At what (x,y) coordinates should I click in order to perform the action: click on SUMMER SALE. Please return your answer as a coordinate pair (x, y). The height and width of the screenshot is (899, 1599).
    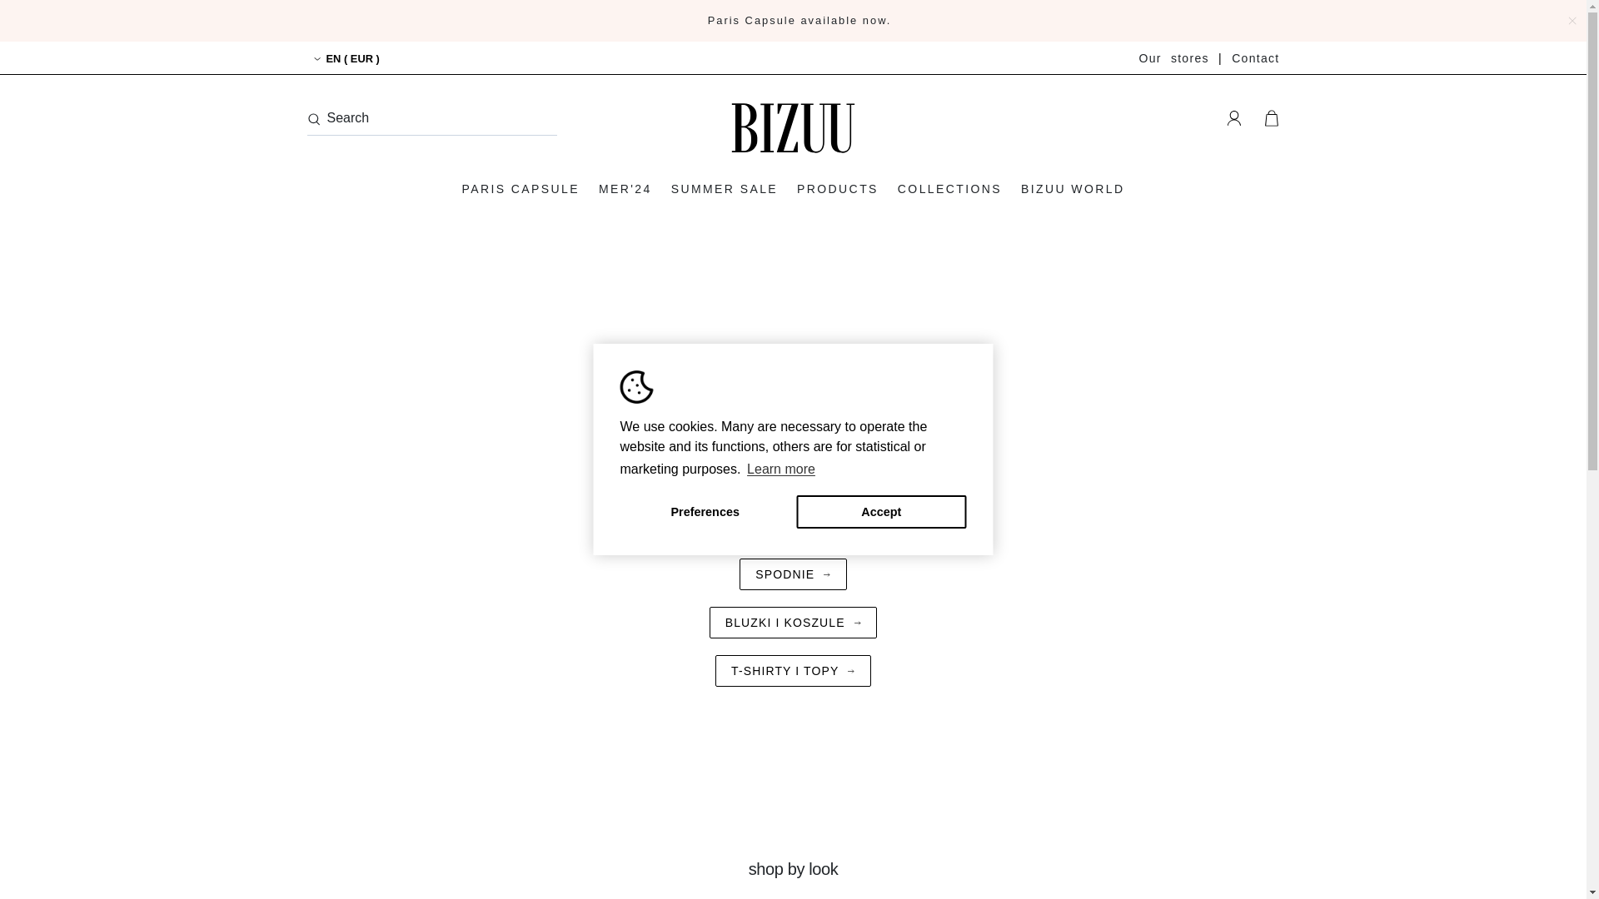
    Looking at the image, I should click on (724, 188).